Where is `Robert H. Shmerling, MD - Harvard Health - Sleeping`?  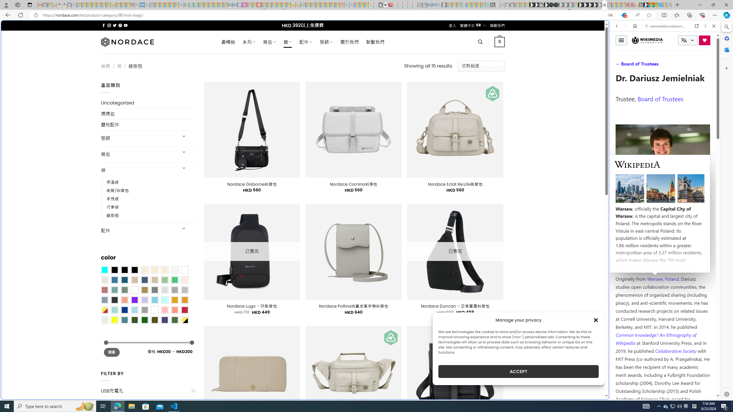
Robert H. Shmerling, MD - Harvard Health - Sleeping is located at coordinates (133, 5).